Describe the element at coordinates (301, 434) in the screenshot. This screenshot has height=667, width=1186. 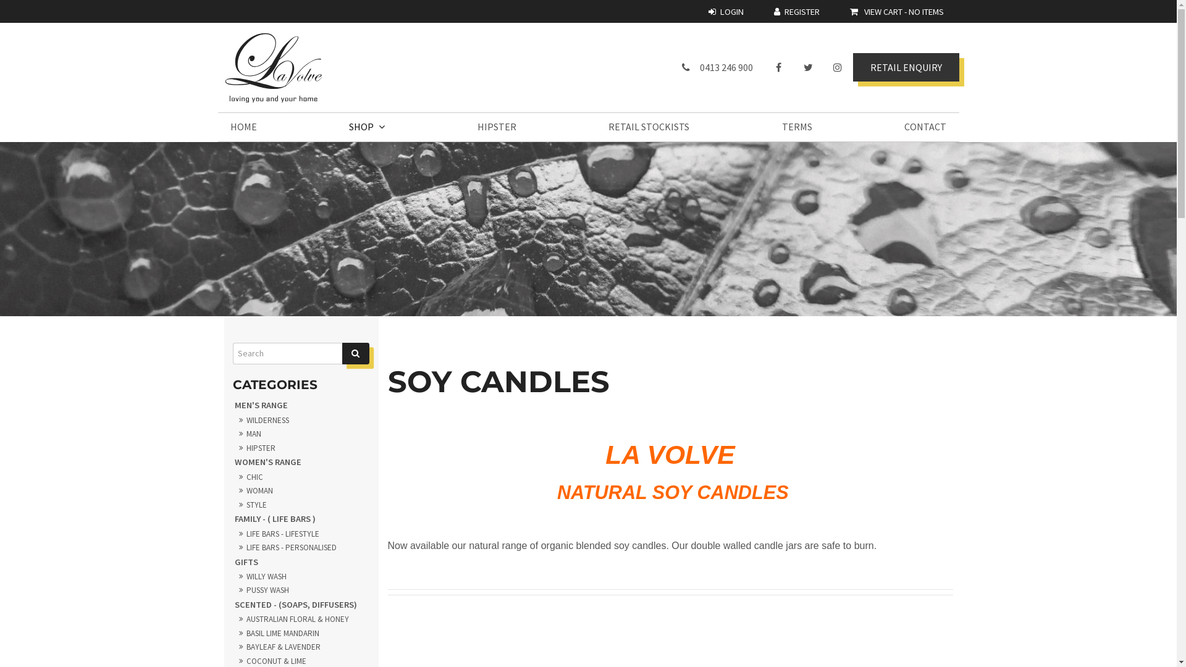
I see `MAN` at that location.